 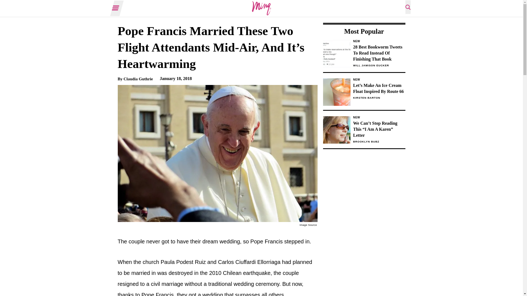 I want to click on New, so click(x=379, y=118).